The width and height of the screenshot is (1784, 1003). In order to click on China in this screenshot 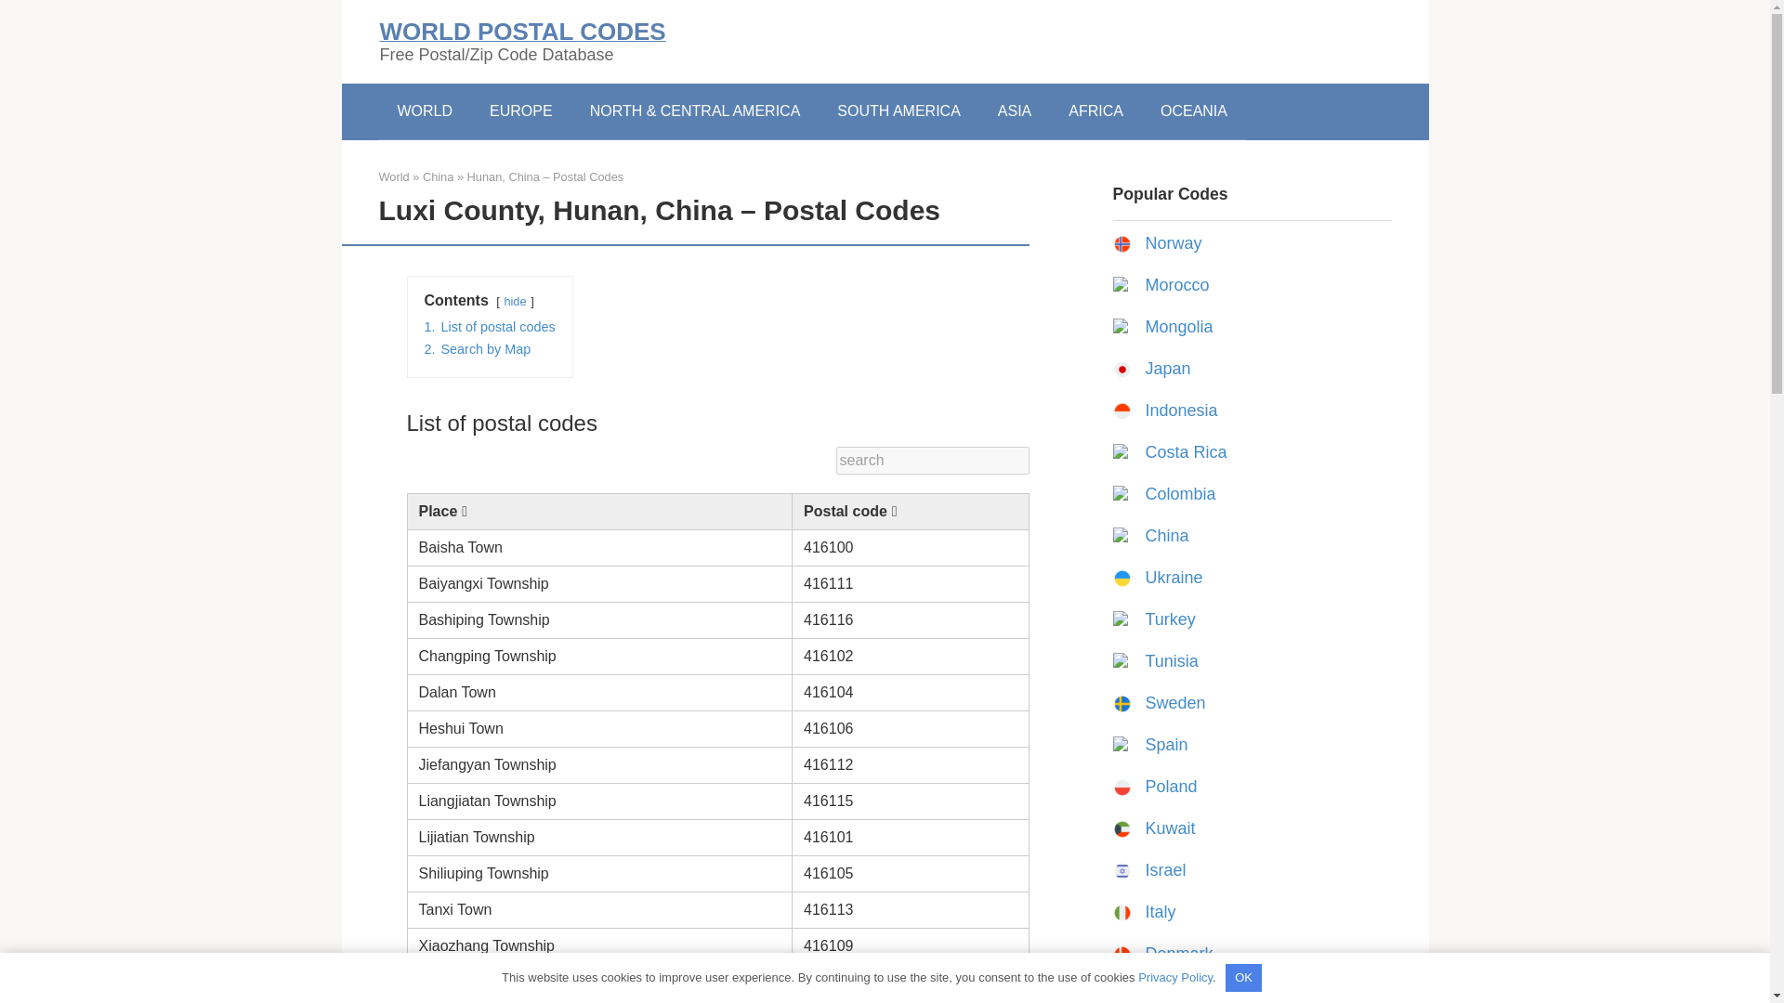, I will do `click(1166, 536)`.